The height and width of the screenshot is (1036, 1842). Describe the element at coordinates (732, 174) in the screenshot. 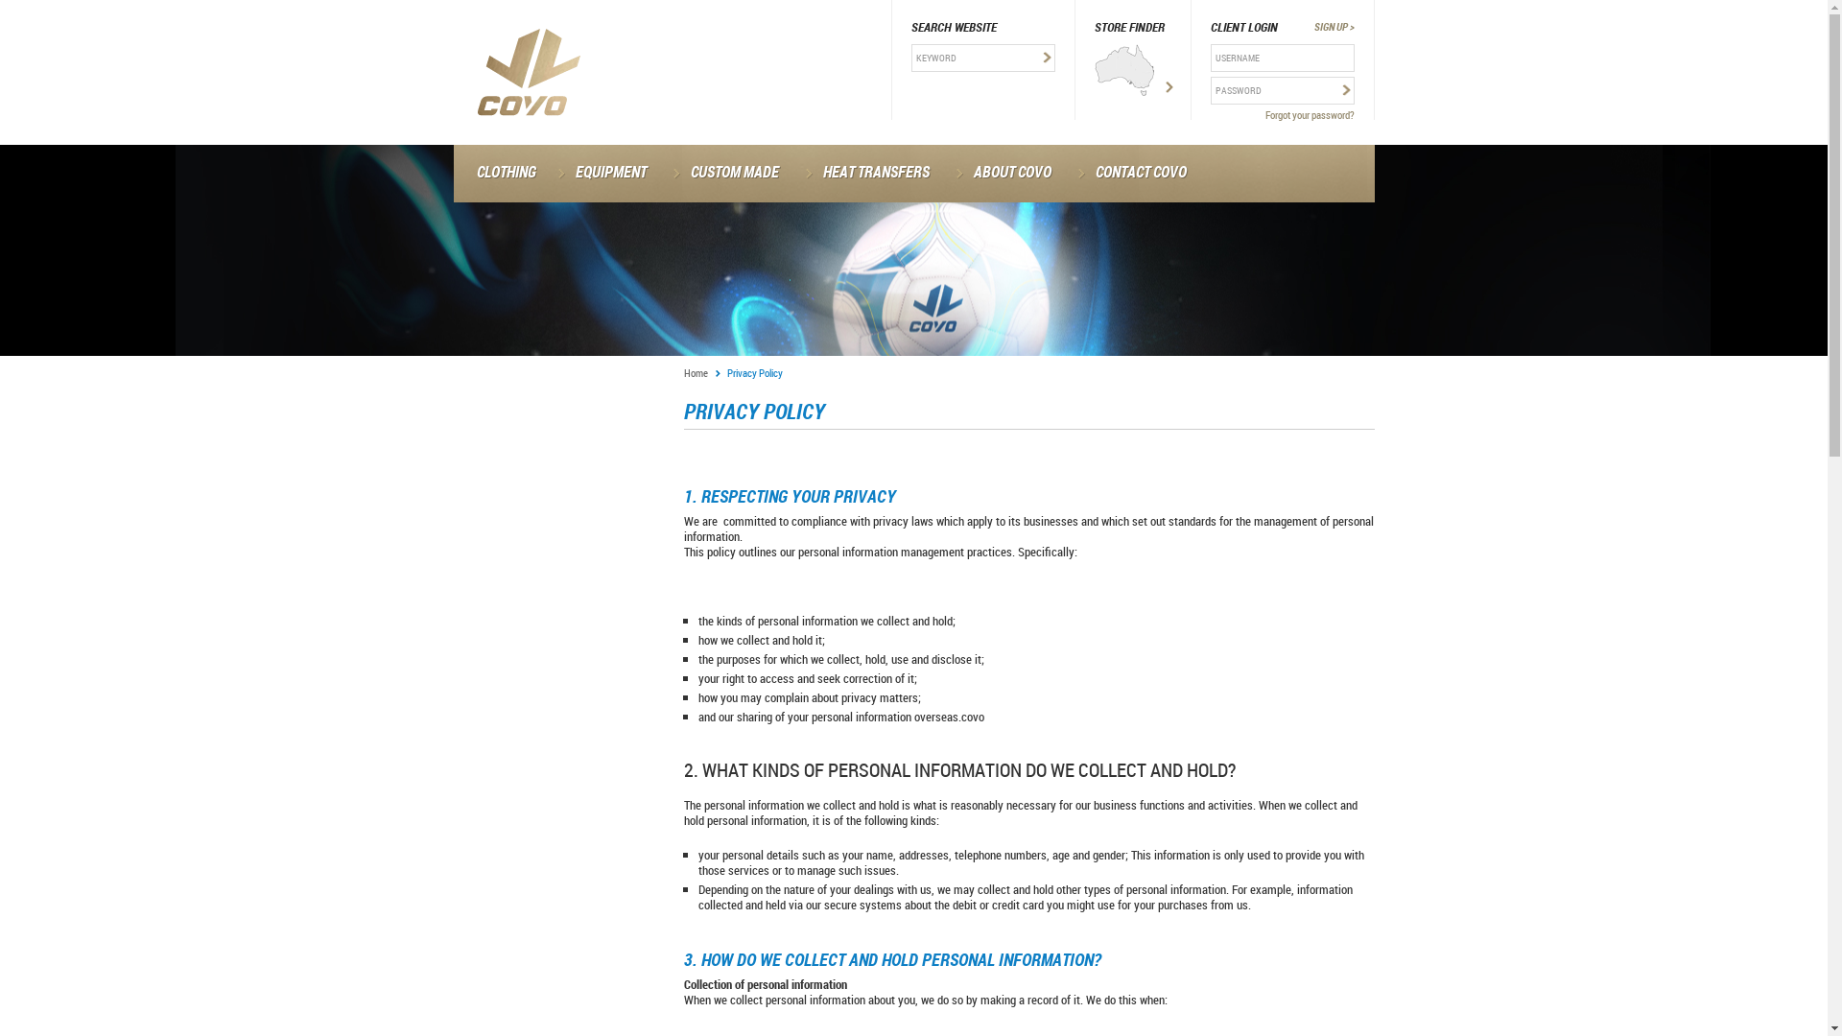

I see `CUSTOM MADE` at that location.